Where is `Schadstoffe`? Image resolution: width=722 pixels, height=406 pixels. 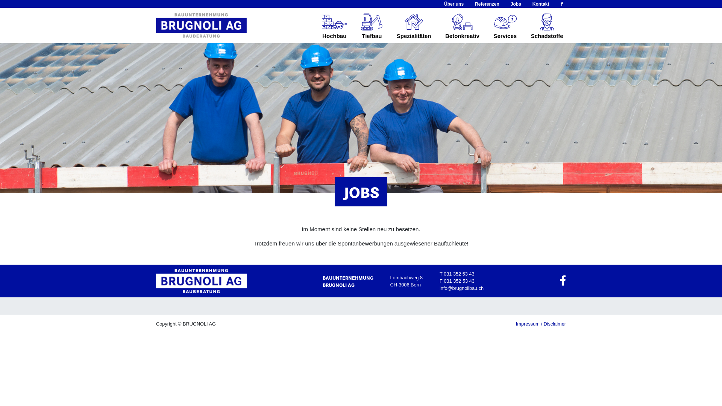
Schadstoffe is located at coordinates (547, 26).